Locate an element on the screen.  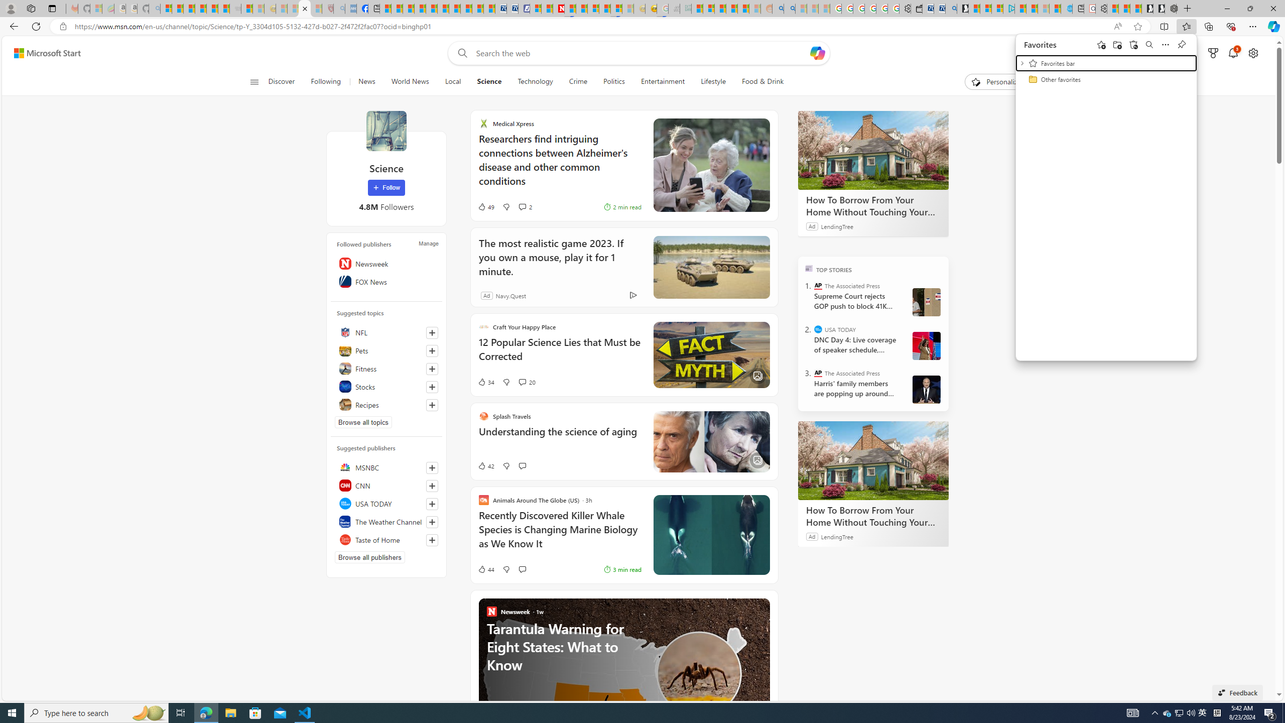
Cheap Hotels - Save70.com is located at coordinates (512, 9).